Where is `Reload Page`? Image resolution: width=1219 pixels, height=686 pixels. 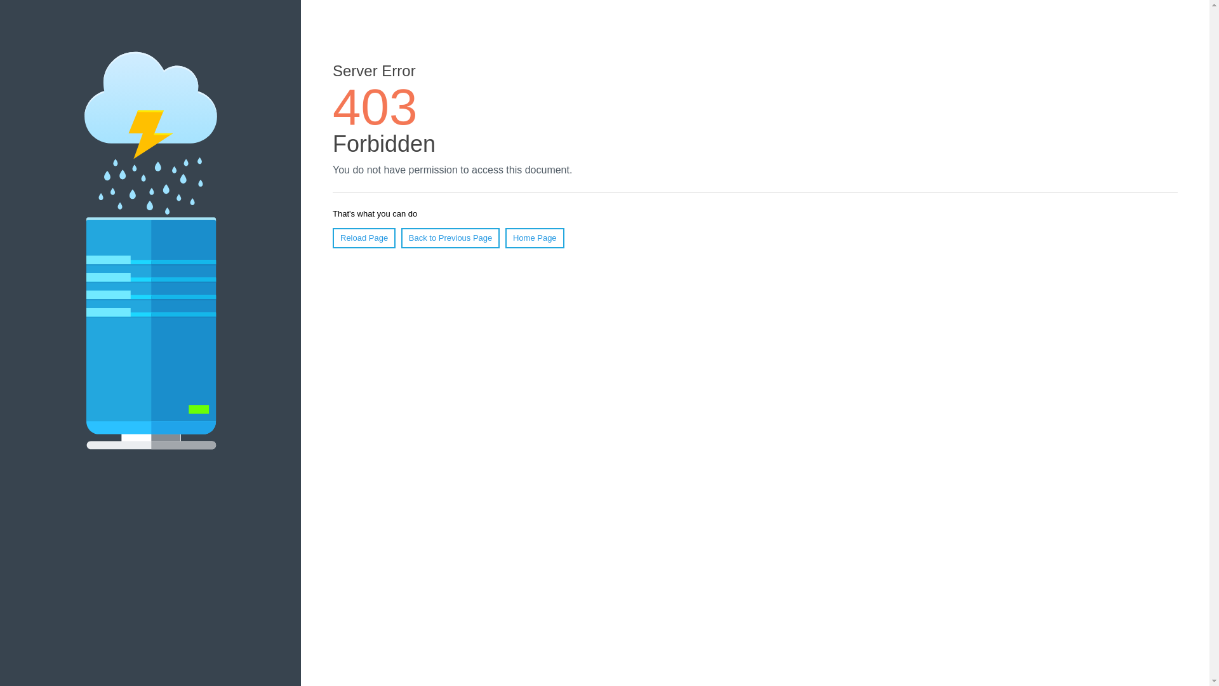 Reload Page is located at coordinates (364, 238).